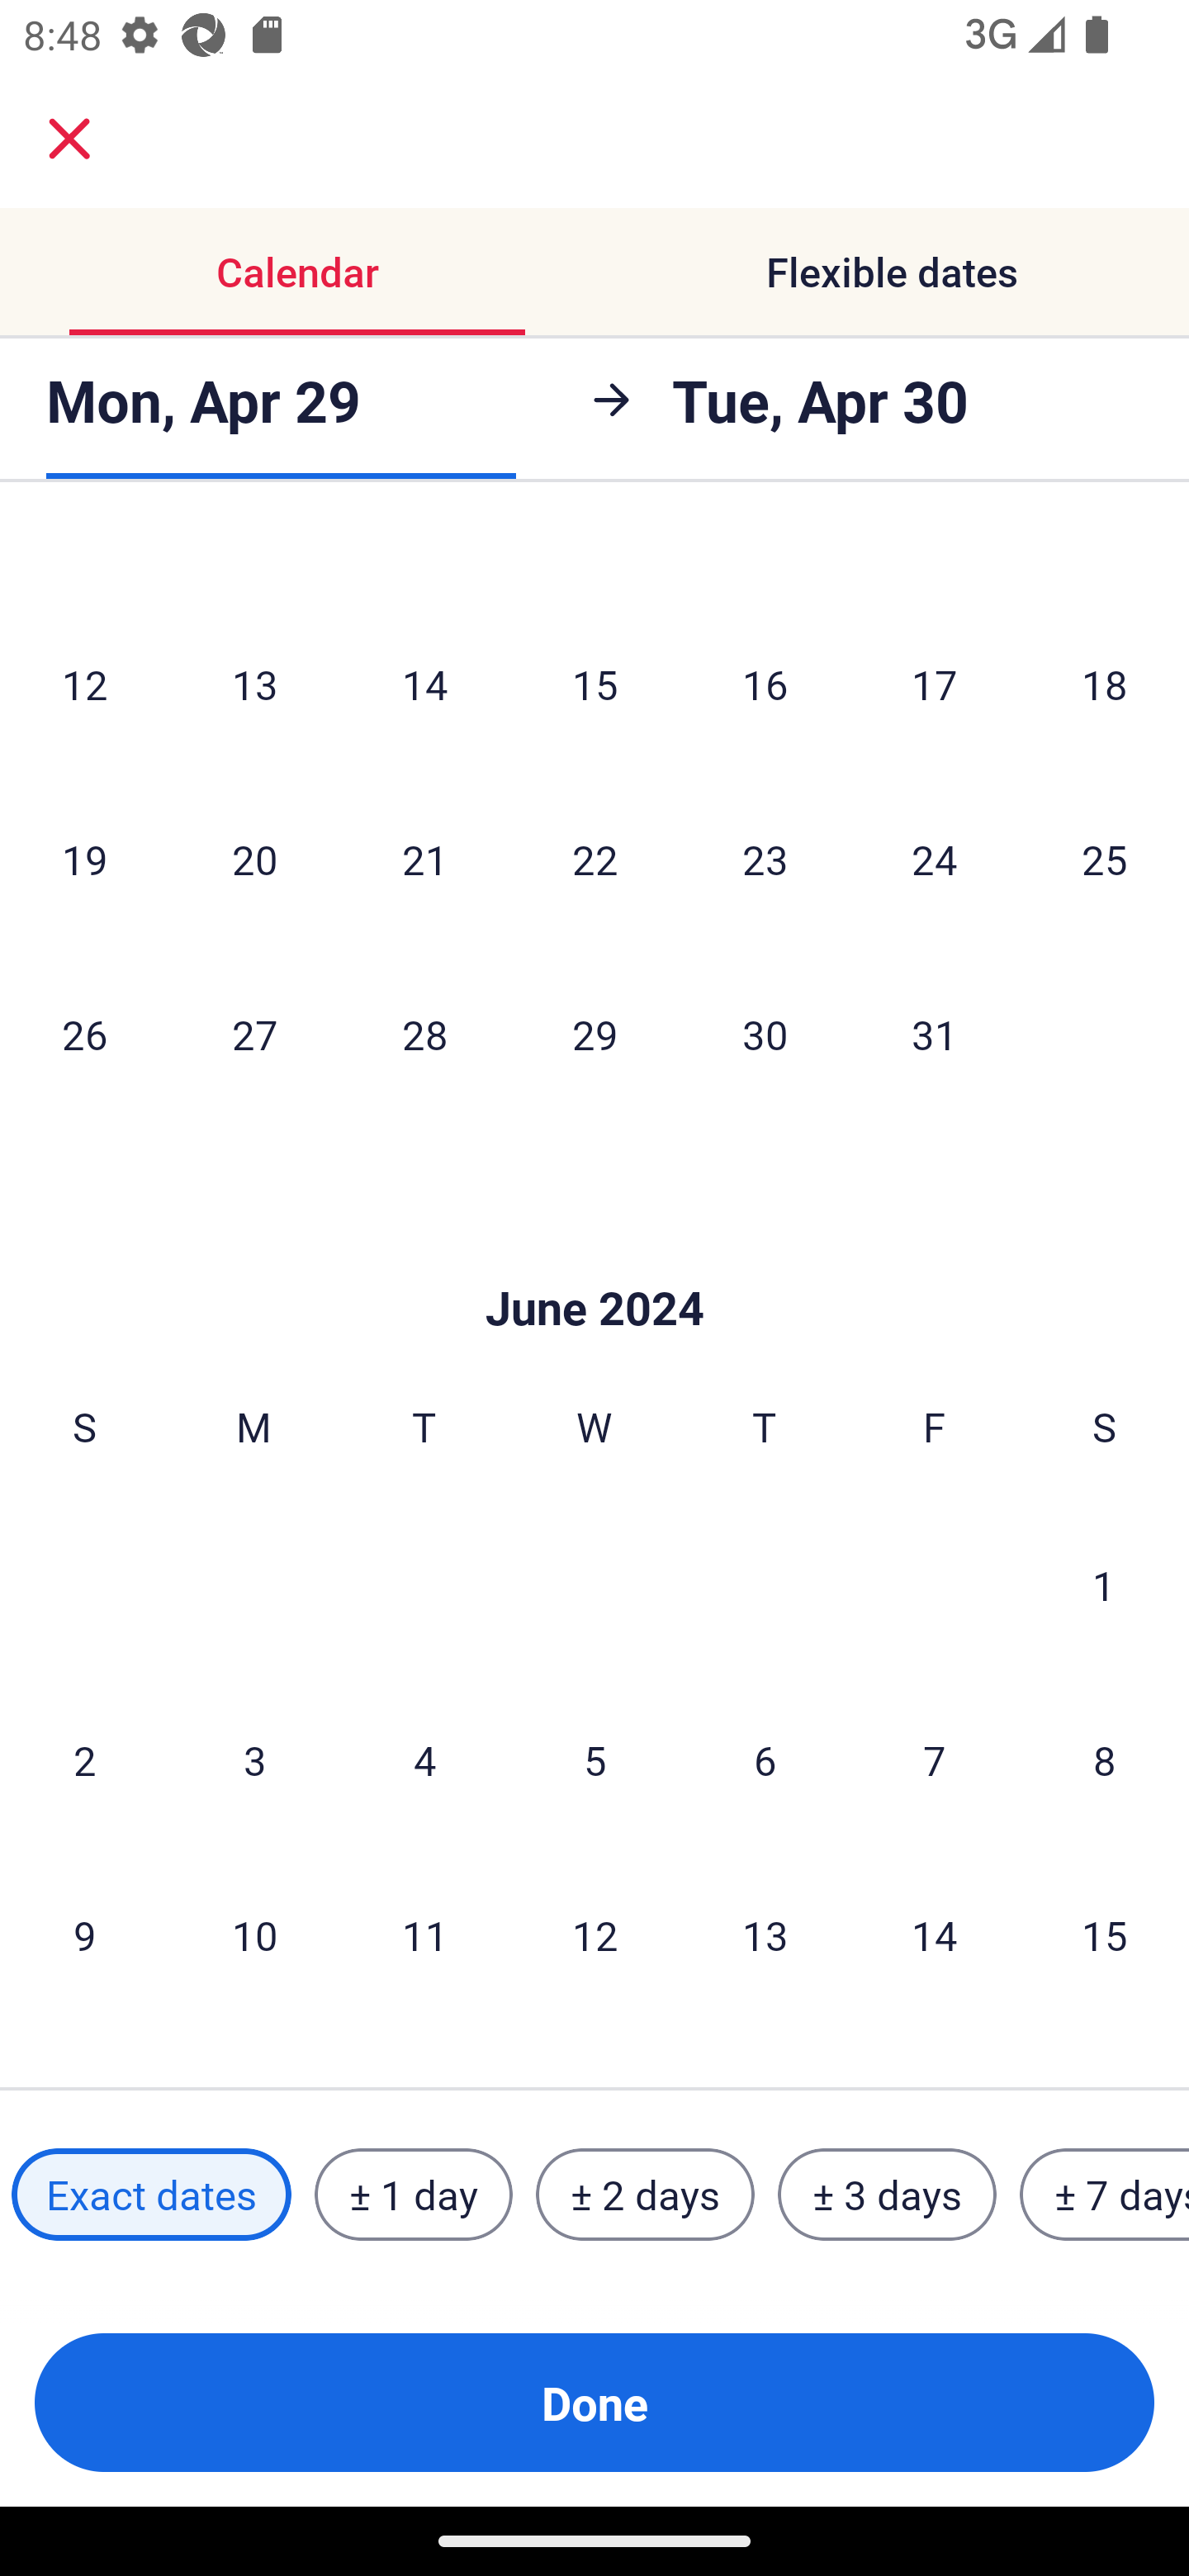 The image size is (1189, 2576). What do you see at coordinates (935, 1034) in the screenshot?
I see `31 Friday, May 31, 2024` at bounding box center [935, 1034].